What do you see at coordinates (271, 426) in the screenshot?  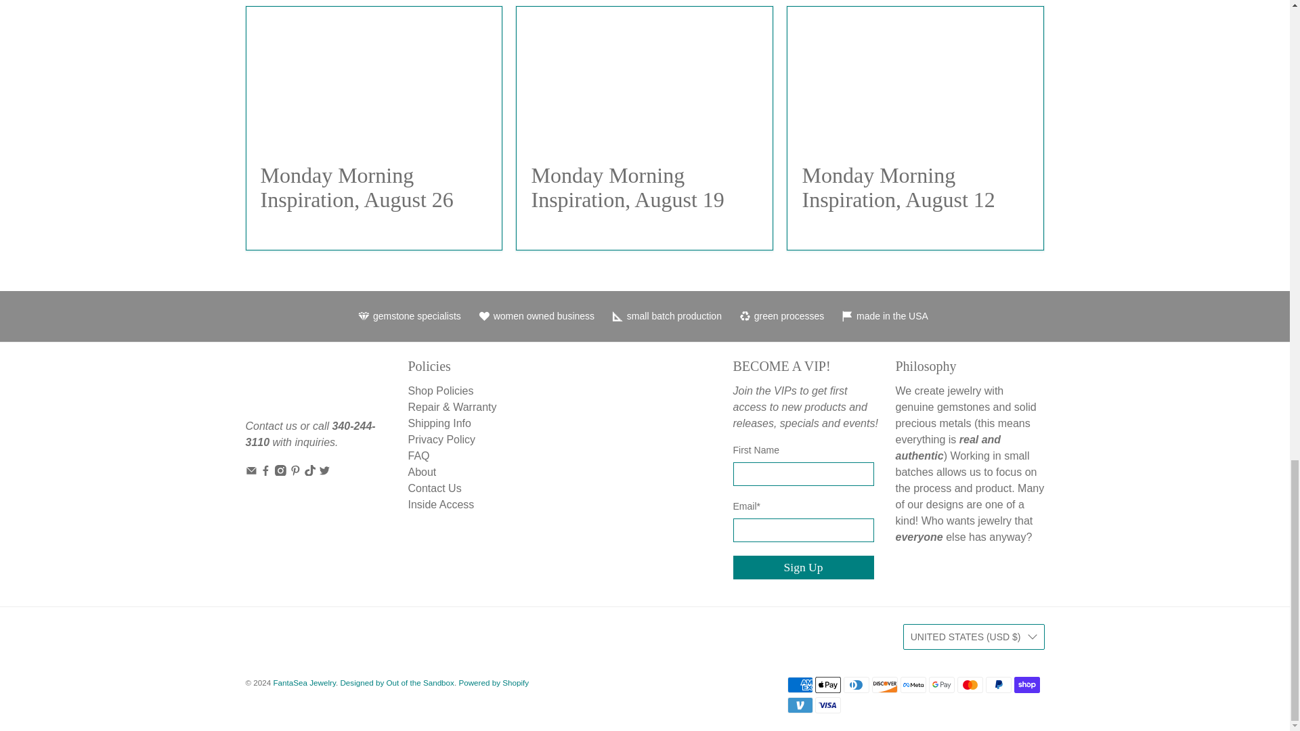 I see `Contact Us` at bounding box center [271, 426].